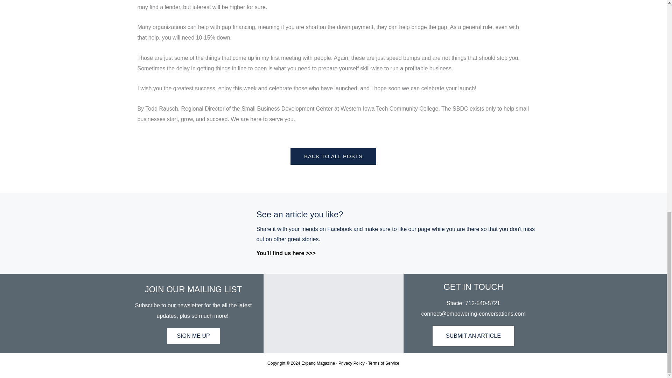 Image resolution: width=672 pixels, height=378 pixels. I want to click on Click Here, so click(333, 156).